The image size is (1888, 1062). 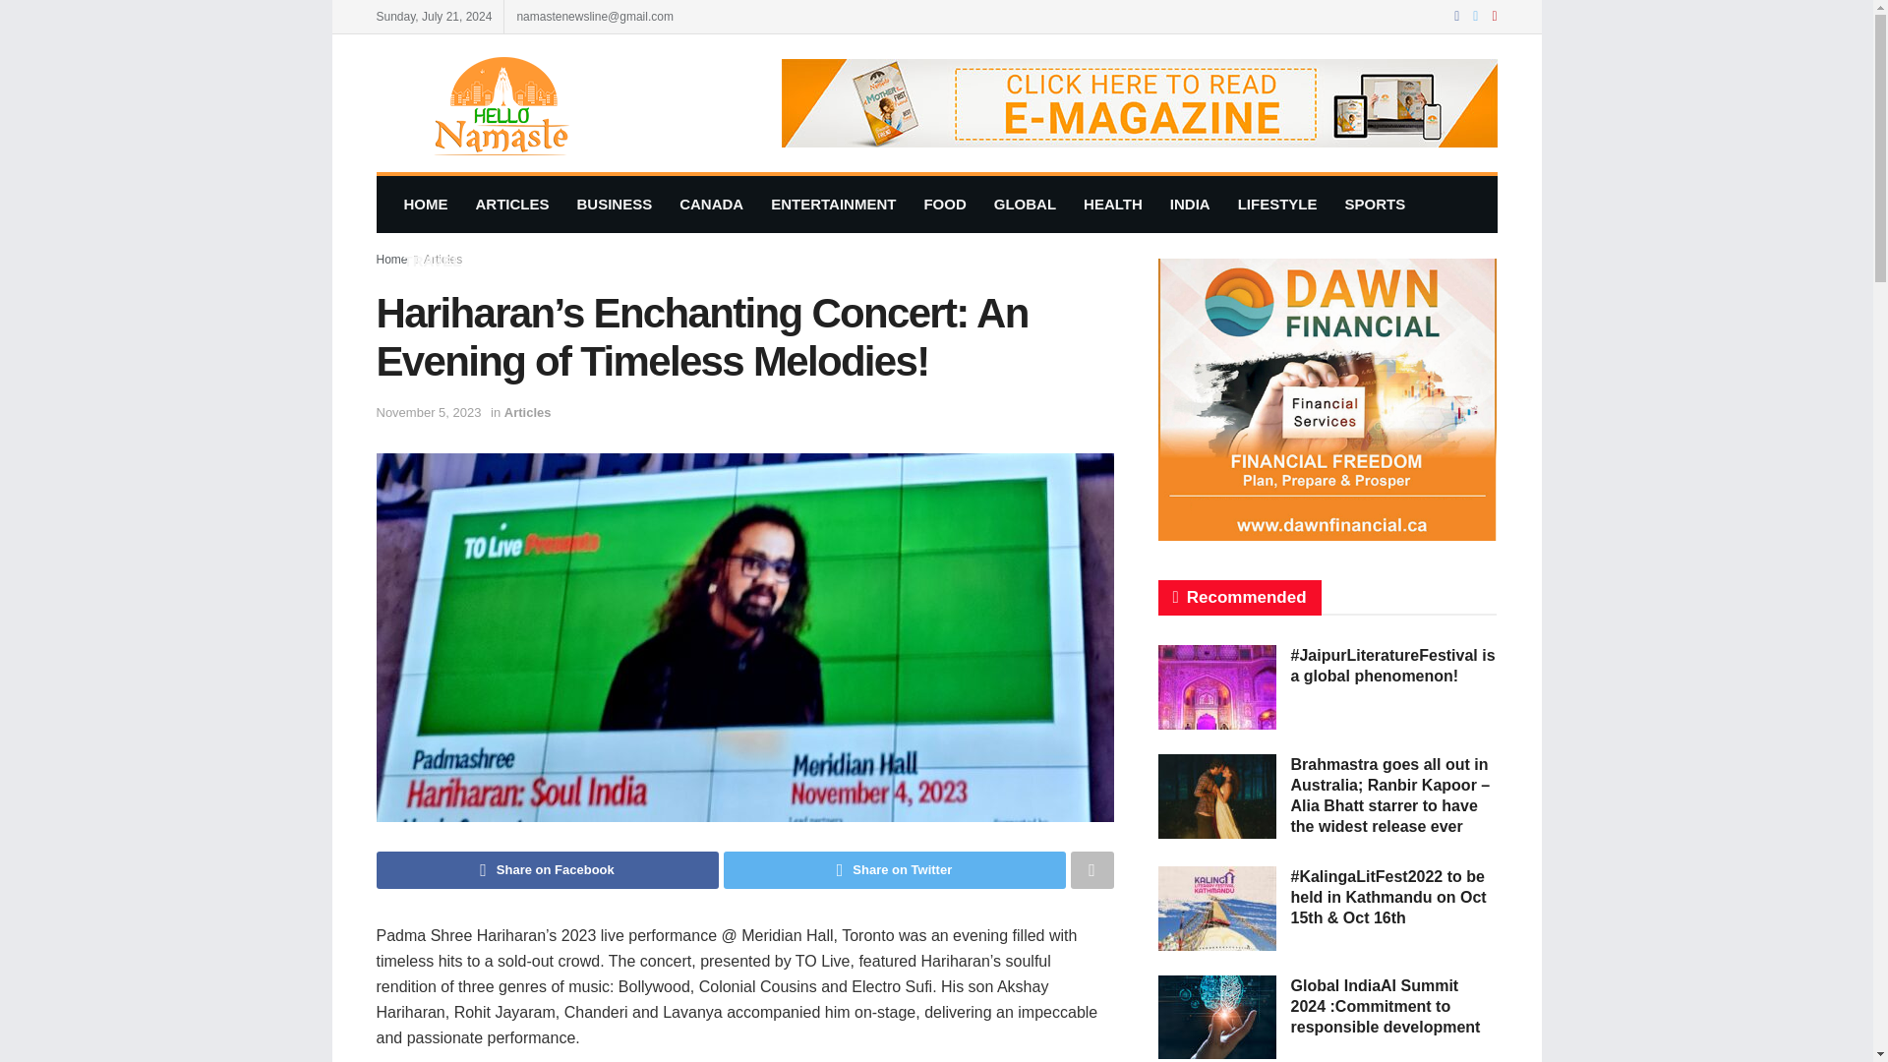 What do you see at coordinates (1276, 205) in the screenshot?
I see `LIFESTYLE` at bounding box center [1276, 205].